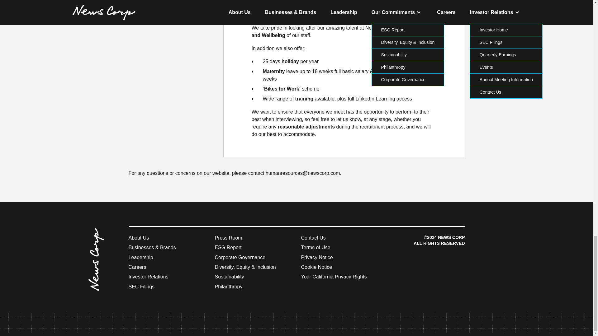 Image resolution: width=598 pixels, height=336 pixels. Describe the element at coordinates (229, 277) in the screenshot. I see `Sustainability` at that location.